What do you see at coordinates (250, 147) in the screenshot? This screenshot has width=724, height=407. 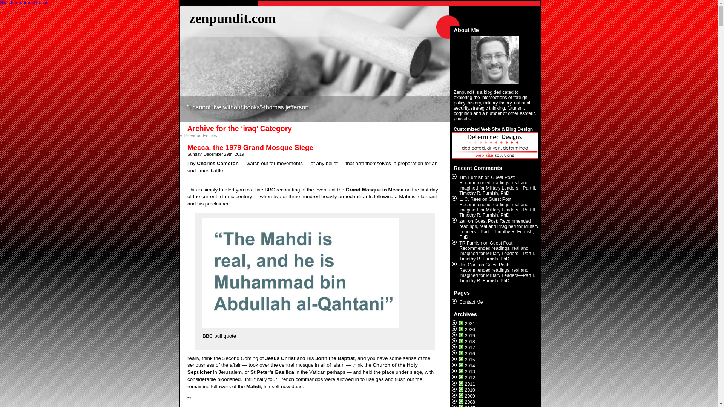 I see `Mecca, the 1979 Grand Mosque Siege` at bounding box center [250, 147].